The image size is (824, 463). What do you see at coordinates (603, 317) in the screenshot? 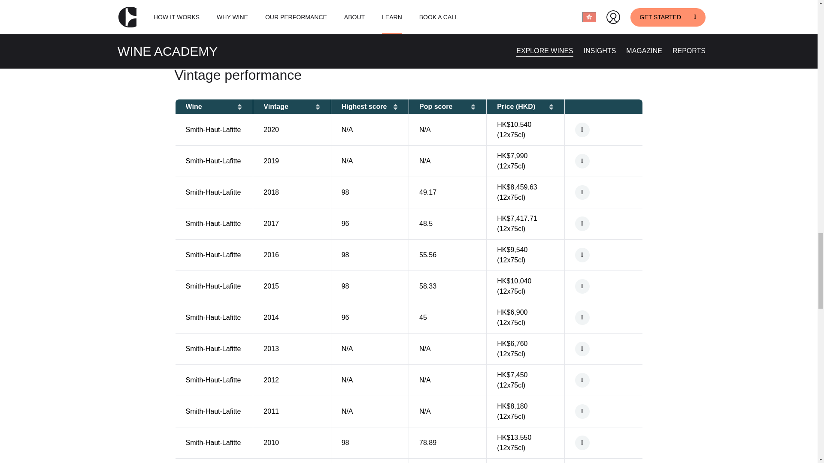
I see `Smith-Haut-Lafitte, 2014` at bounding box center [603, 317].